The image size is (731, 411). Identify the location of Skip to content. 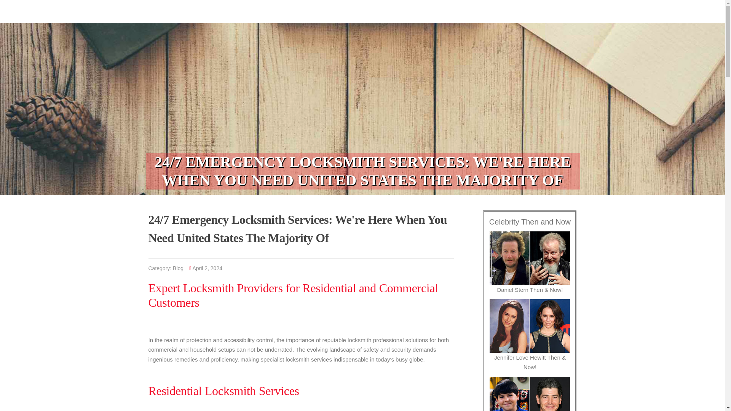
(19, 5).